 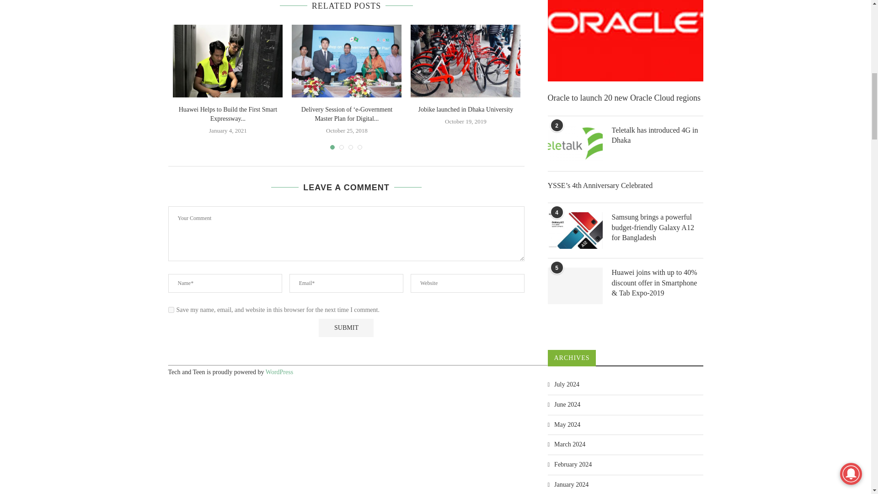 I want to click on Huawei Helps to Build the First Smart Expressway in Laos, so click(x=228, y=61).